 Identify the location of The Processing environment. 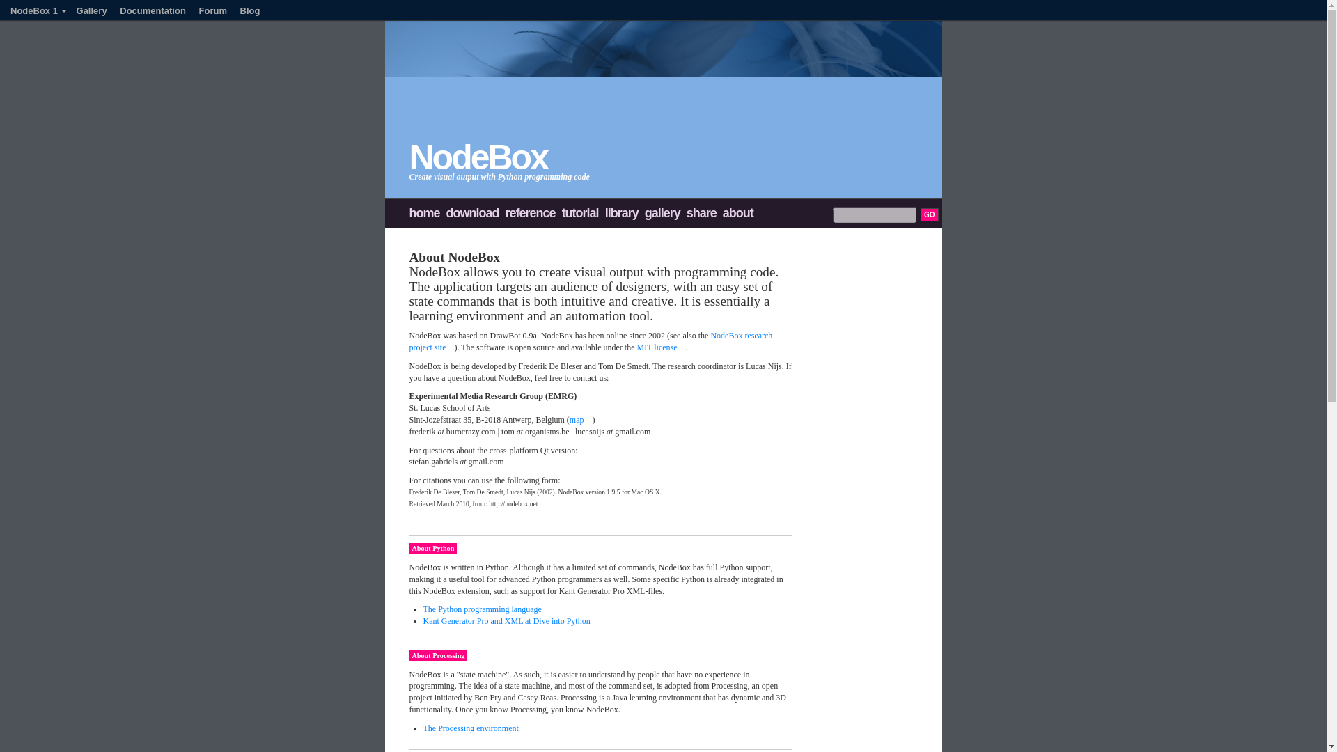
(475, 728).